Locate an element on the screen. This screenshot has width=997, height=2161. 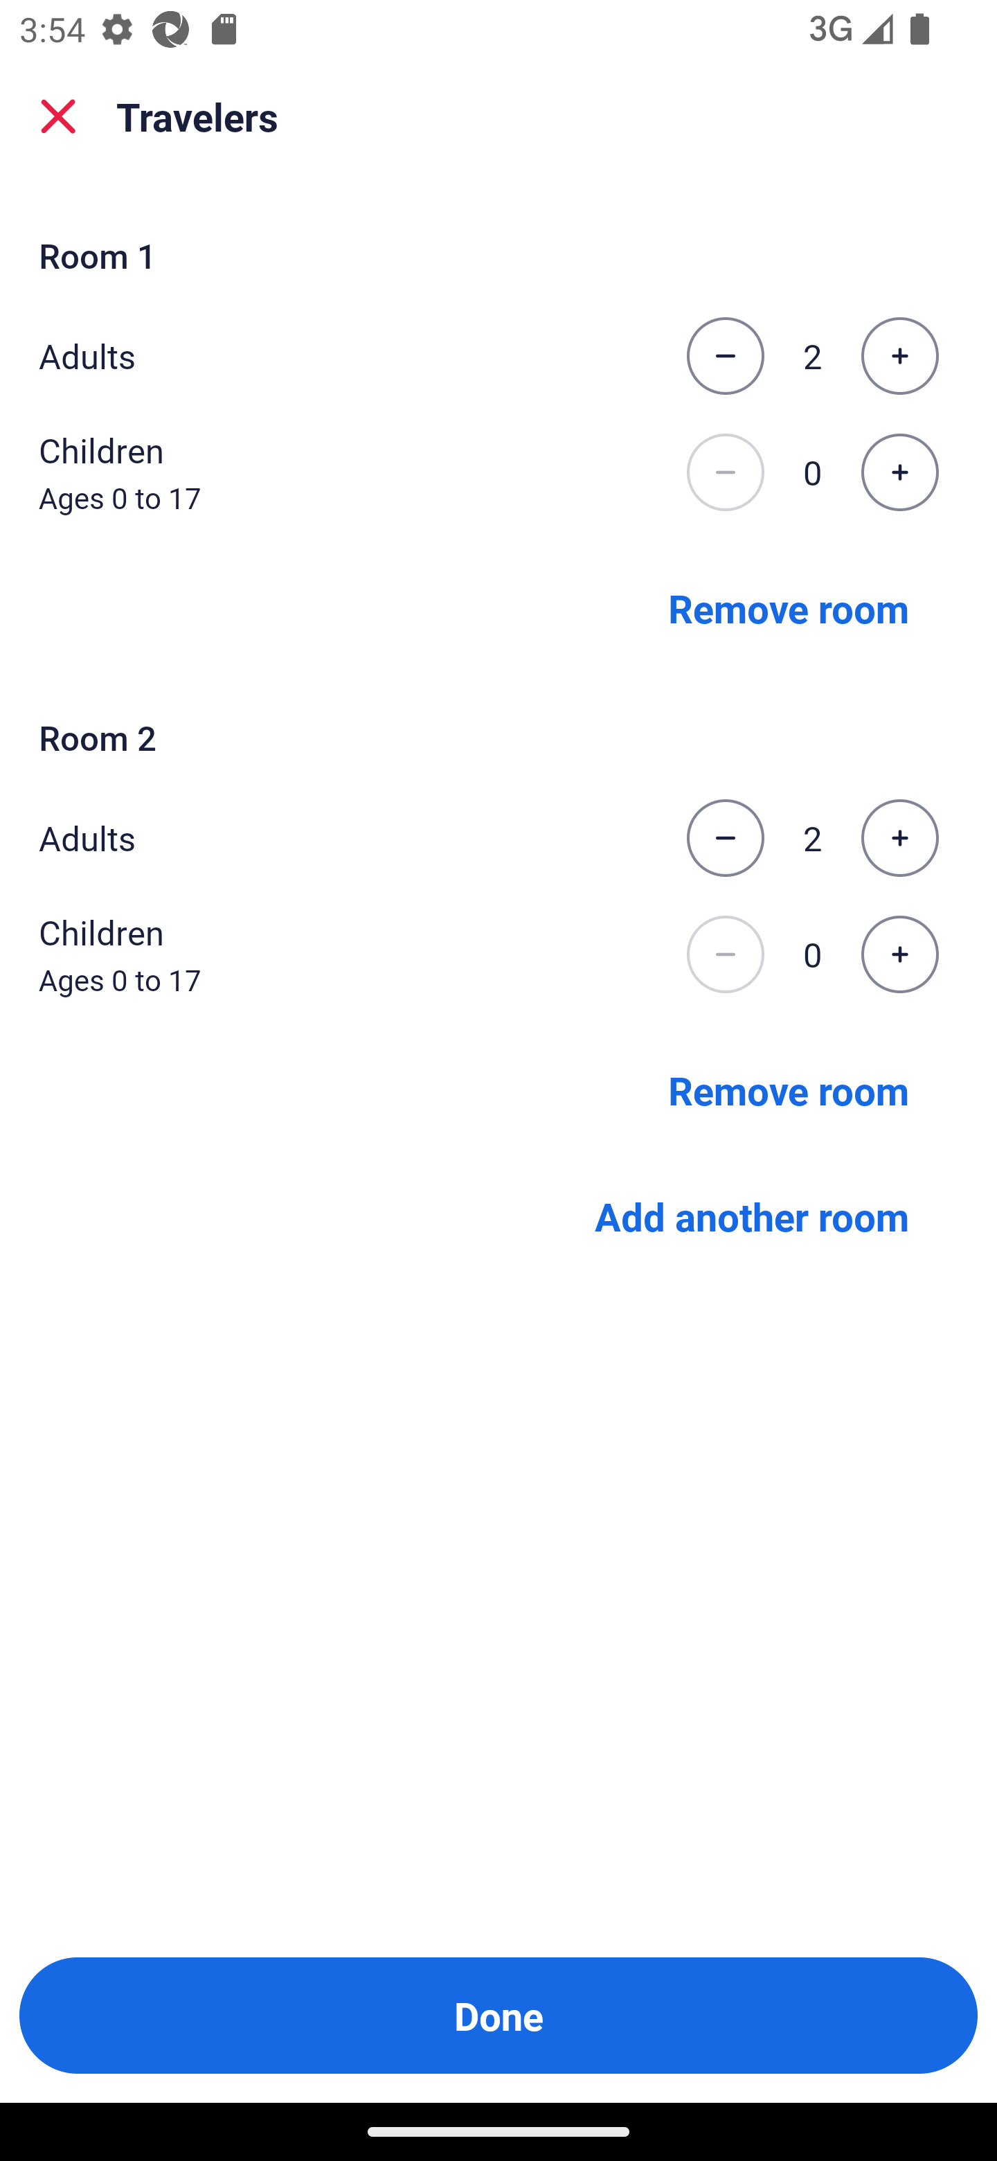
Increase the number of children is located at coordinates (899, 954).